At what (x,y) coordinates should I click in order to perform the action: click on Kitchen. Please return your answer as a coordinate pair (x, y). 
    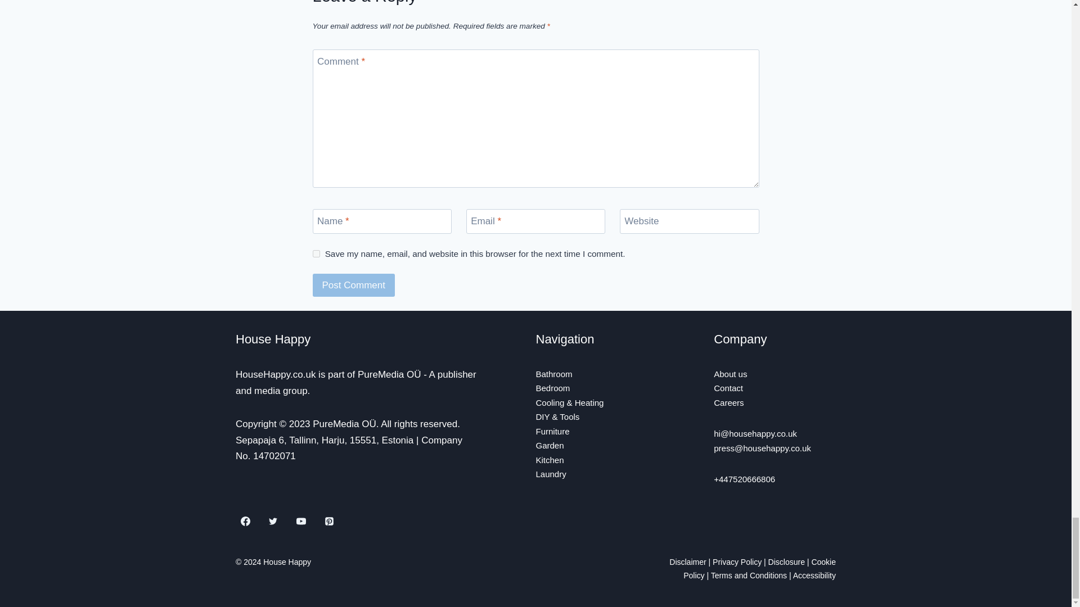
    Looking at the image, I should click on (550, 460).